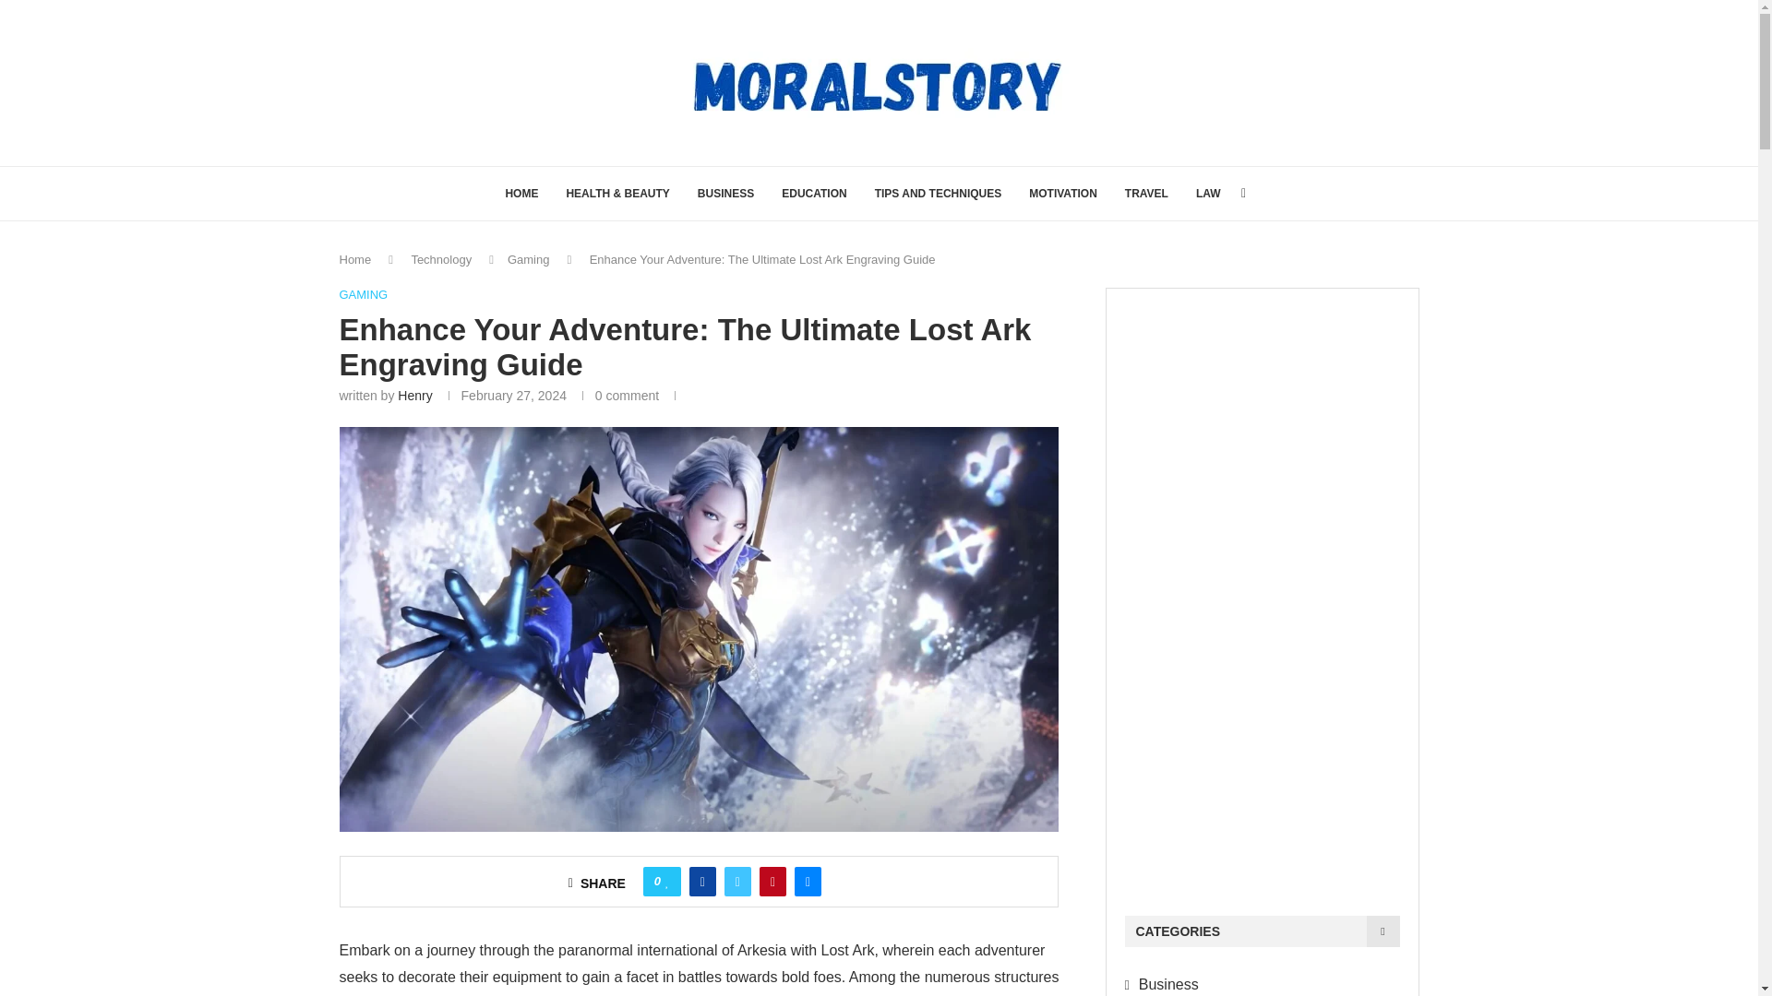 The height and width of the screenshot is (996, 1772). What do you see at coordinates (725, 194) in the screenshot?
I see `BUSINESS` at bounding box center [725, 194].